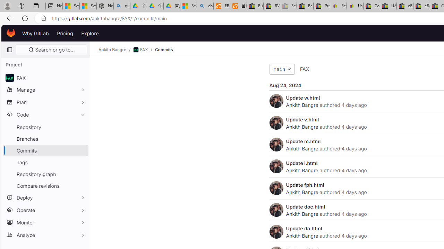  Describe the element at coordinates (45, 127) in the screenshot. I see `Repository` at that location.